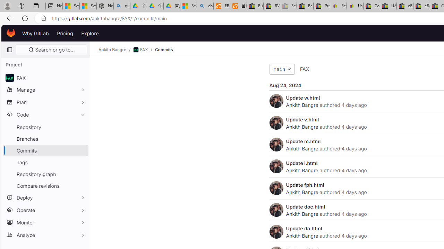  Describe the element at coordinates (45, 127) in the screenshot. I see `Repository` at that location.